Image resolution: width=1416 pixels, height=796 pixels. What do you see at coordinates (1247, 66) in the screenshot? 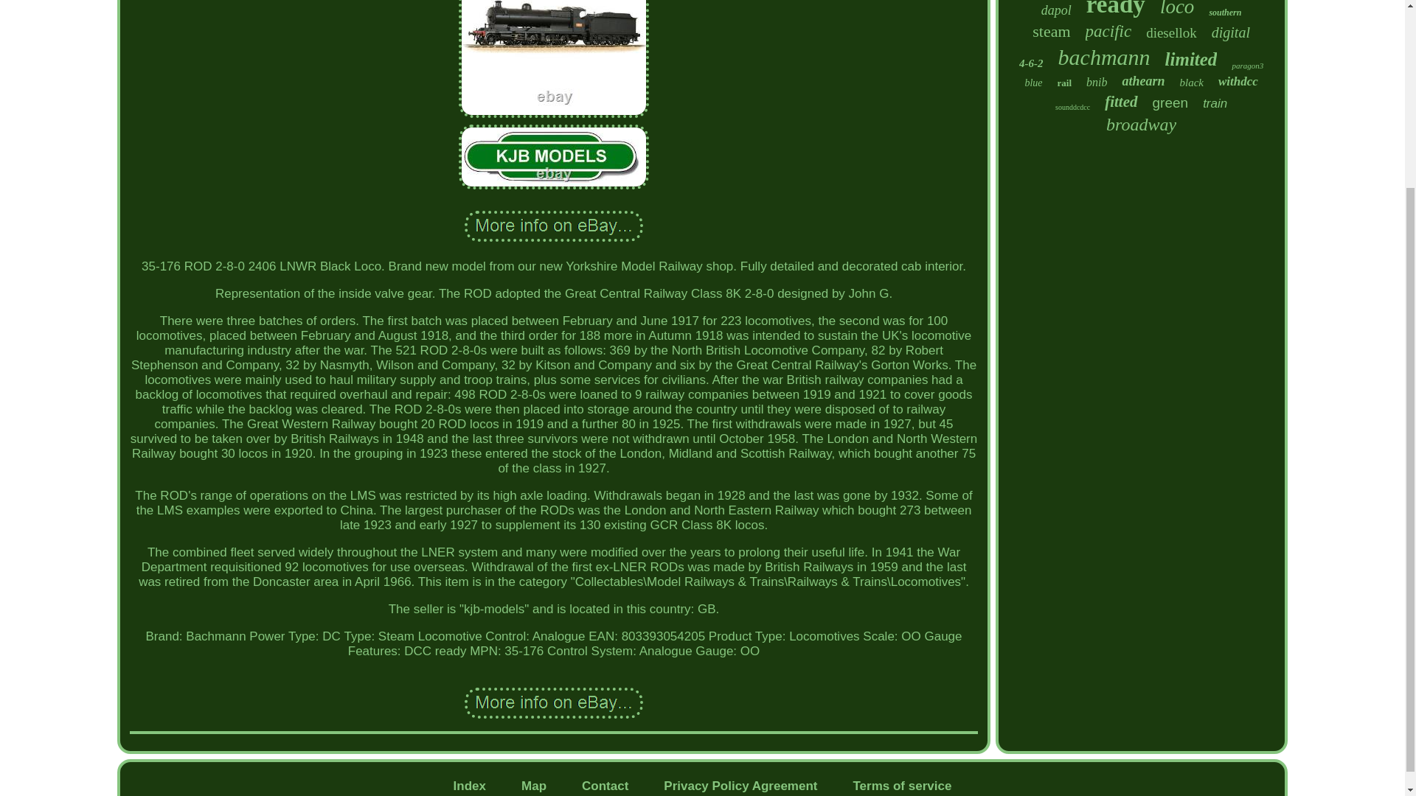
I see `paragon3` at bounding box center [1247, 66].